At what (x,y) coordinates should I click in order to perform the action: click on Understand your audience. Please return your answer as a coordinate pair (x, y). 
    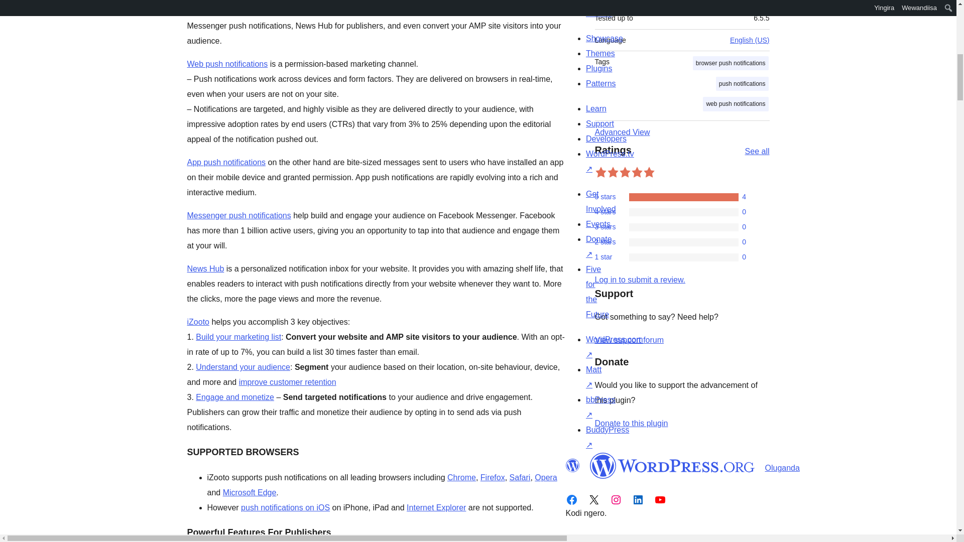
    Looking at the image, I should click on (243, 366).